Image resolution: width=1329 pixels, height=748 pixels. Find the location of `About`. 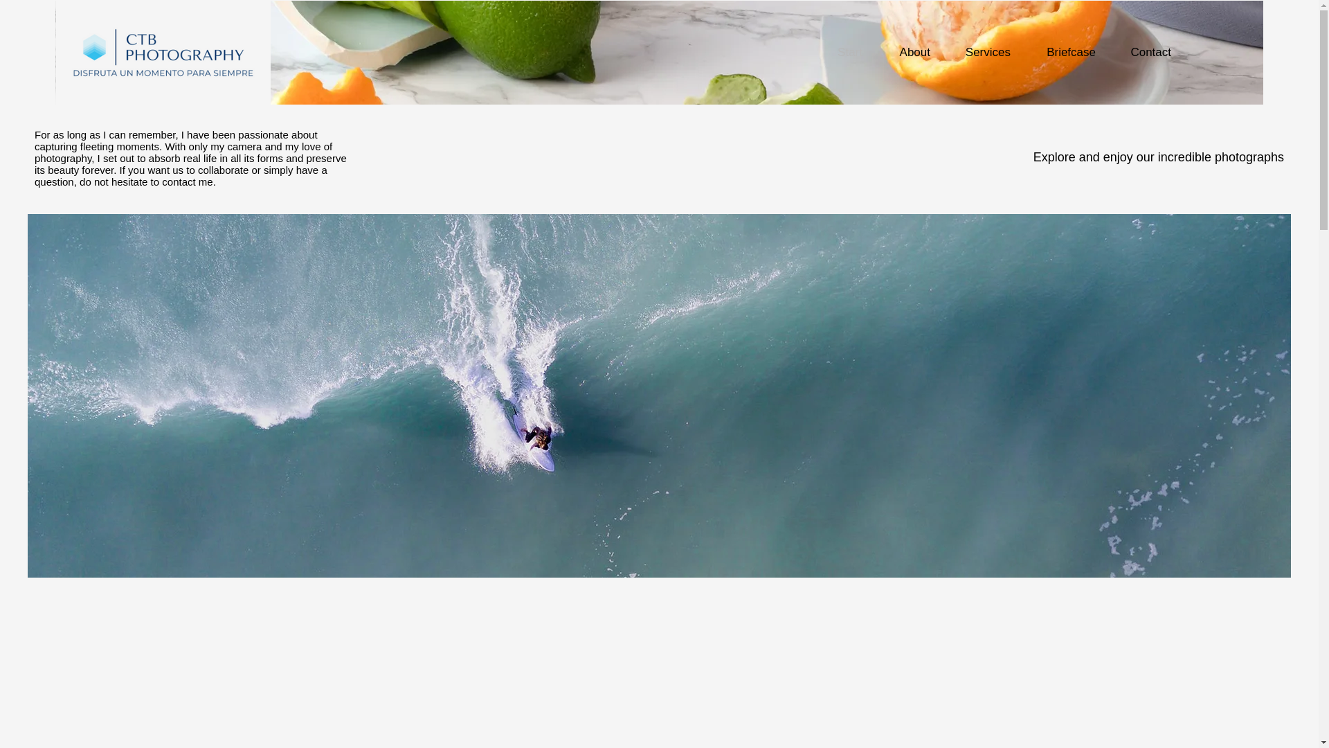

About is located at coordinates (907, 53).